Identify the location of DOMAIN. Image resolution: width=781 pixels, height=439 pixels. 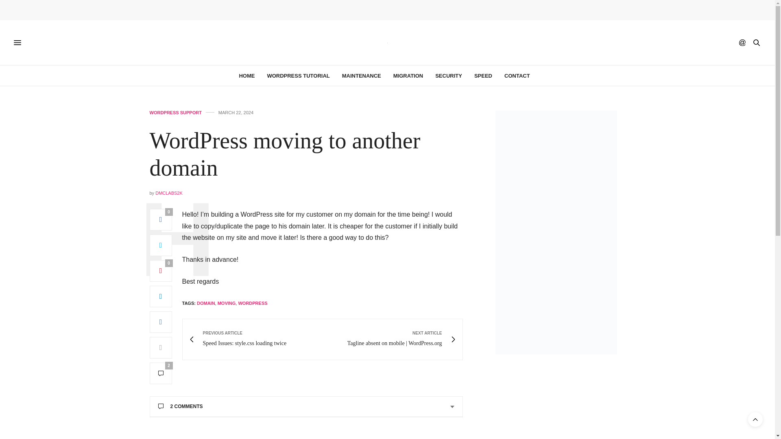
(206, 303).